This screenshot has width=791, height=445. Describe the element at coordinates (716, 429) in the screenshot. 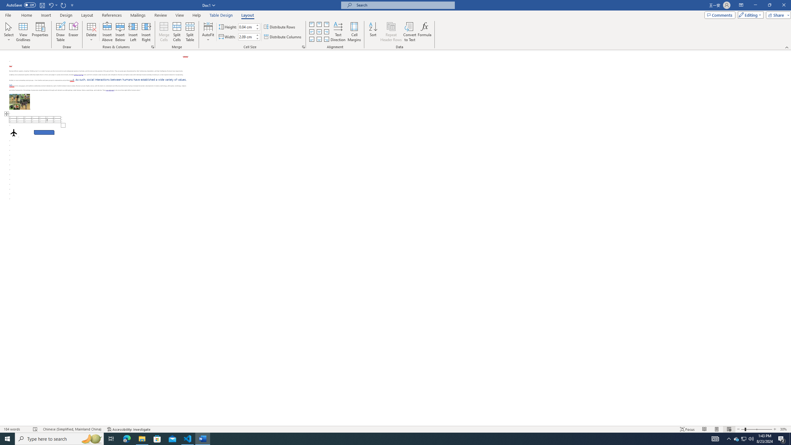

I see `Print Layout` at that location.